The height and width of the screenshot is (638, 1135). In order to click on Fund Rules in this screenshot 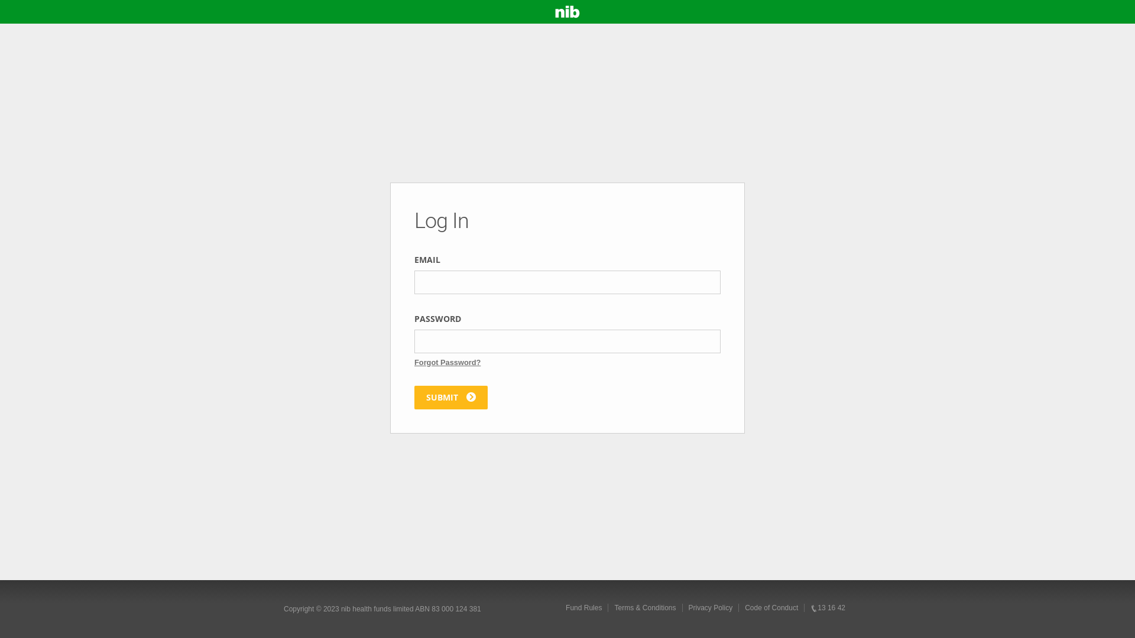, I will do `click(584, 608)`.